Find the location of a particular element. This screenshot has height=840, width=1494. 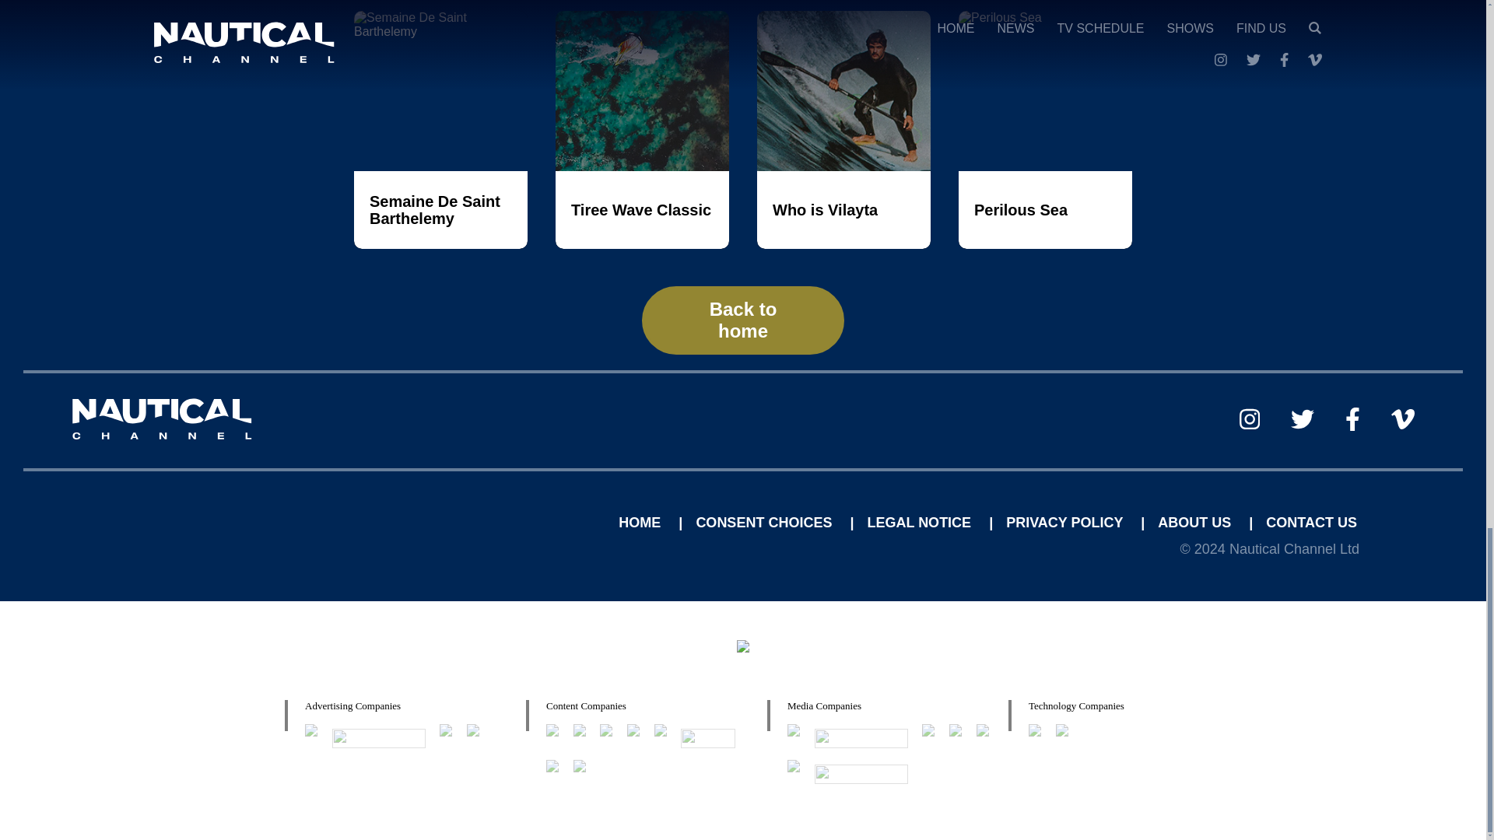

LEGAL NOTICE is located at coordinates (921, 523).